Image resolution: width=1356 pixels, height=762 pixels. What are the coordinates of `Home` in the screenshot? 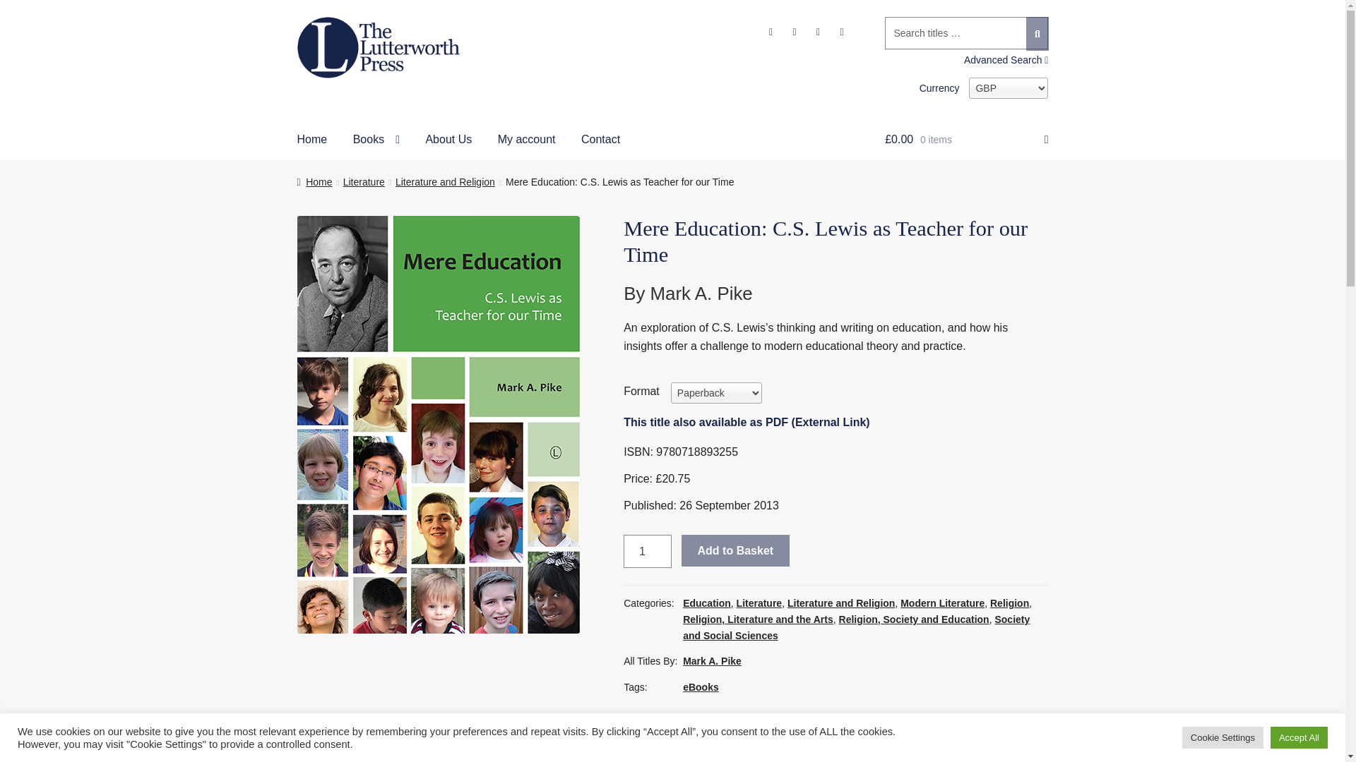 It's located at (314, 181).